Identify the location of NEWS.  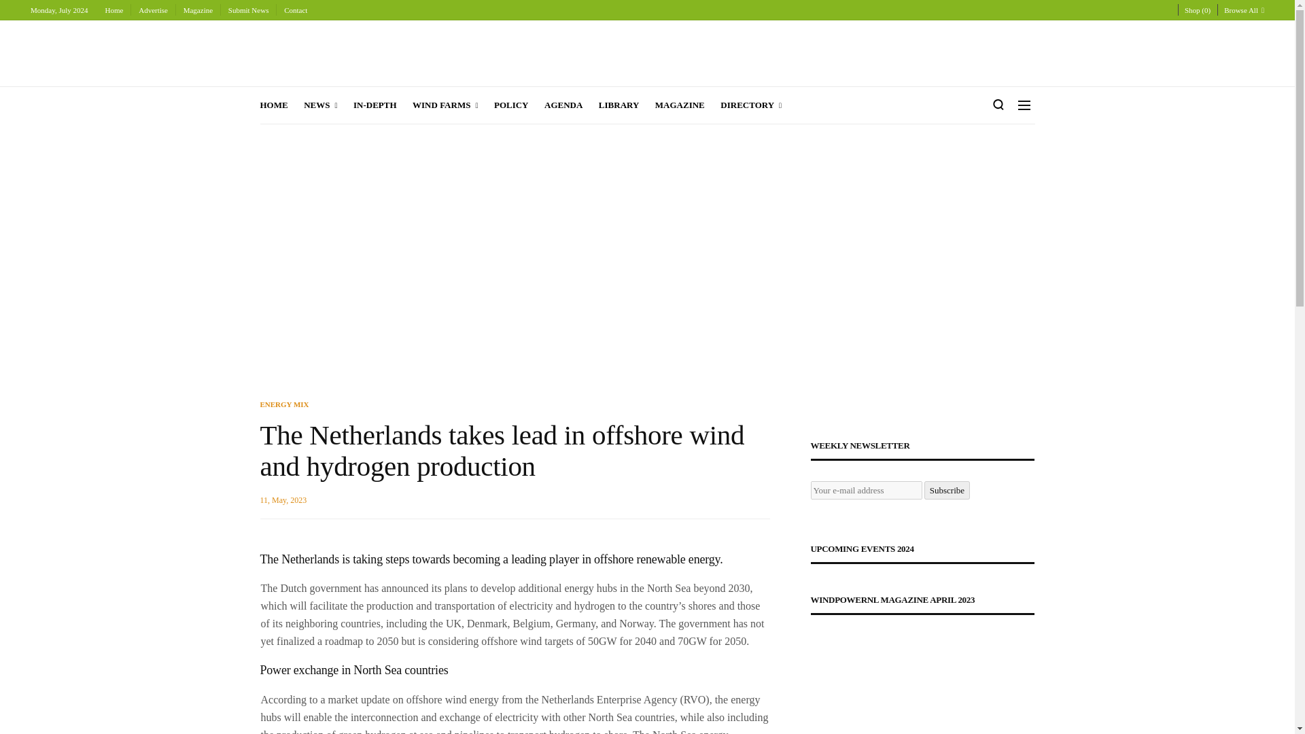
(321, 105).